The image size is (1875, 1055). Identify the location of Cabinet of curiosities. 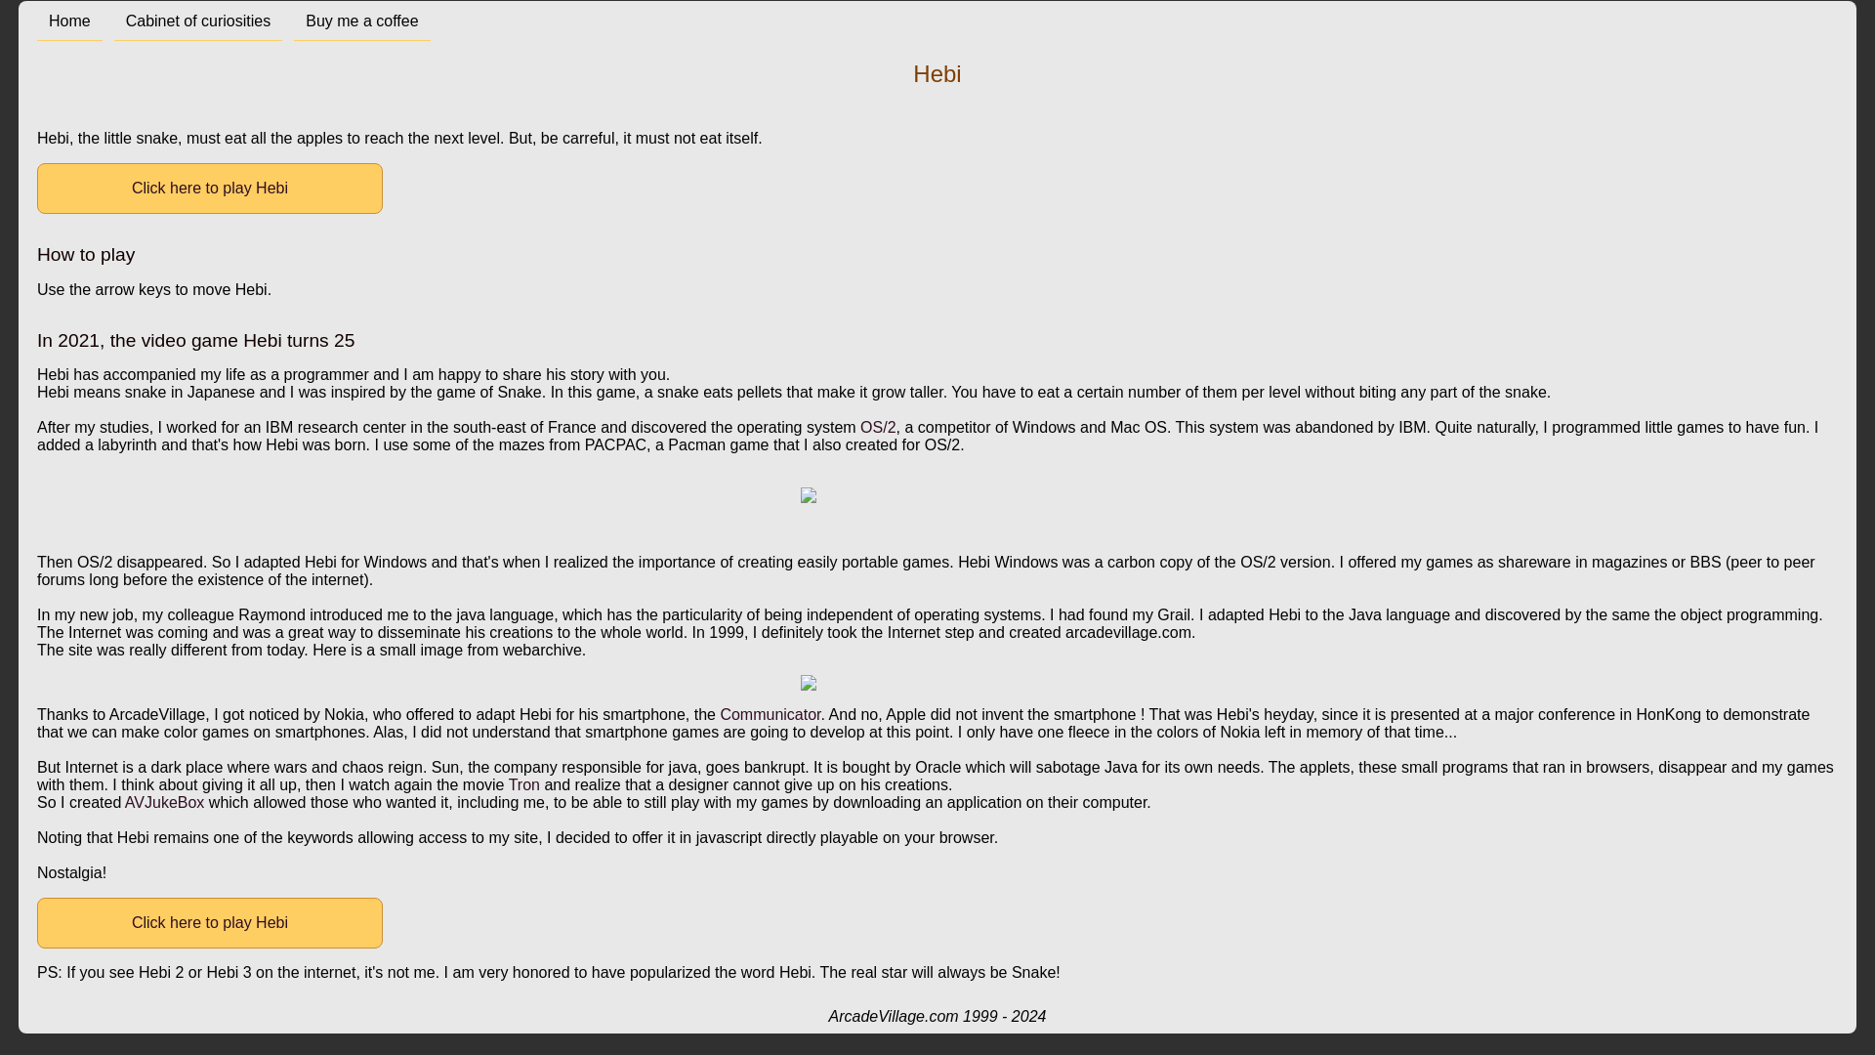
(198, 21).